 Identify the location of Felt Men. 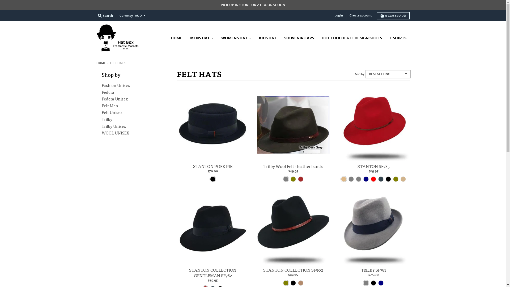
(110, 106).